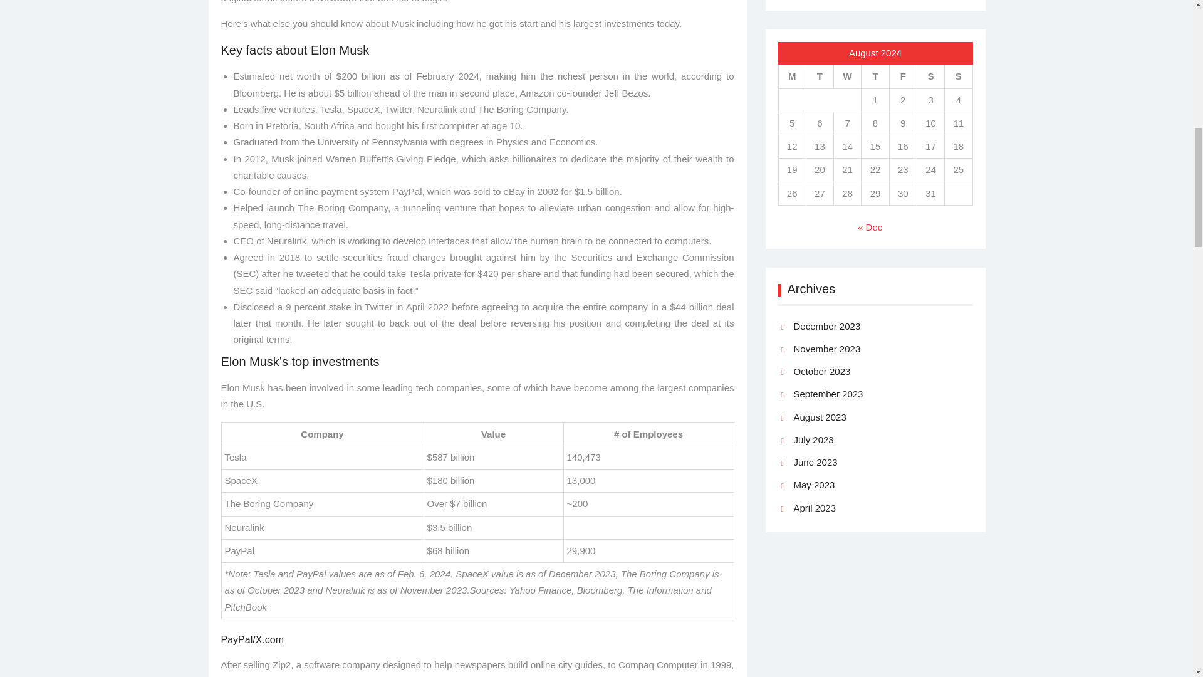 This screenshot has height=677, width=1203. What do you see at coordinates (827, 394) in the screenshot?
I see `September 2023` at bounding box center [827, 394].